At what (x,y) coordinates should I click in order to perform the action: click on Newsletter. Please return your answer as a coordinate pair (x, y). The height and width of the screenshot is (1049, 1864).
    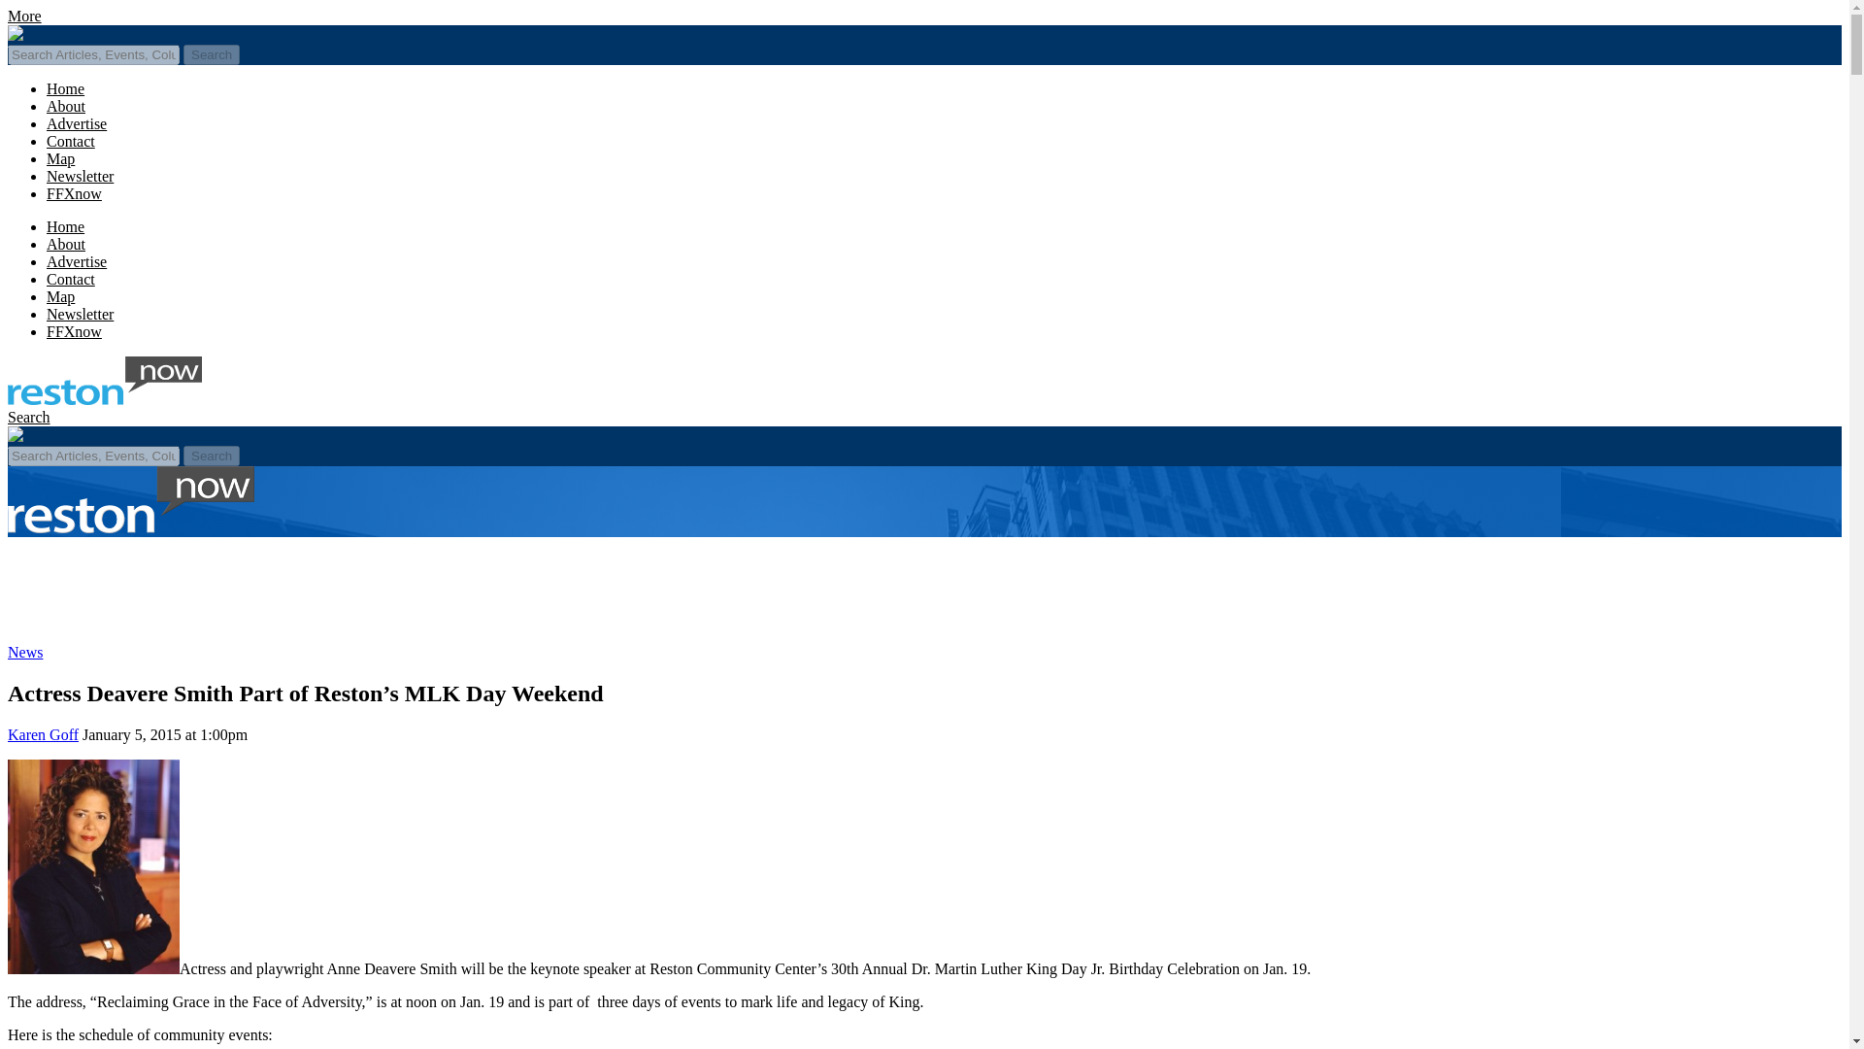
    Looking at the image, I should click on (80, 314).